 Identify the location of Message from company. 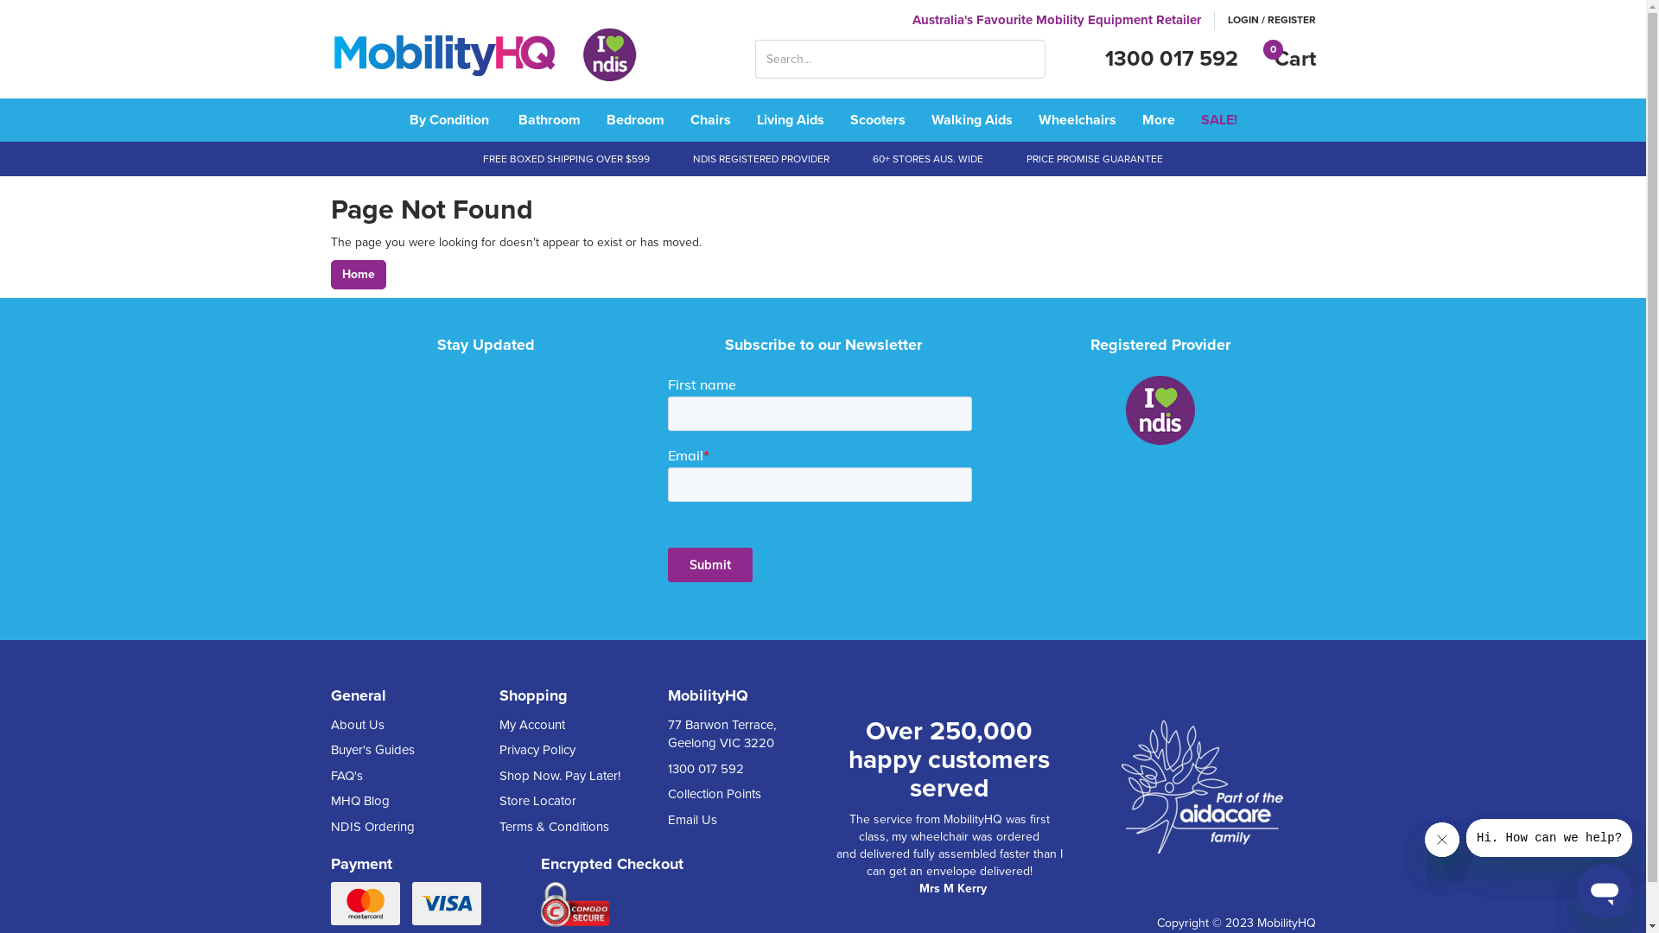
(1549, 838).